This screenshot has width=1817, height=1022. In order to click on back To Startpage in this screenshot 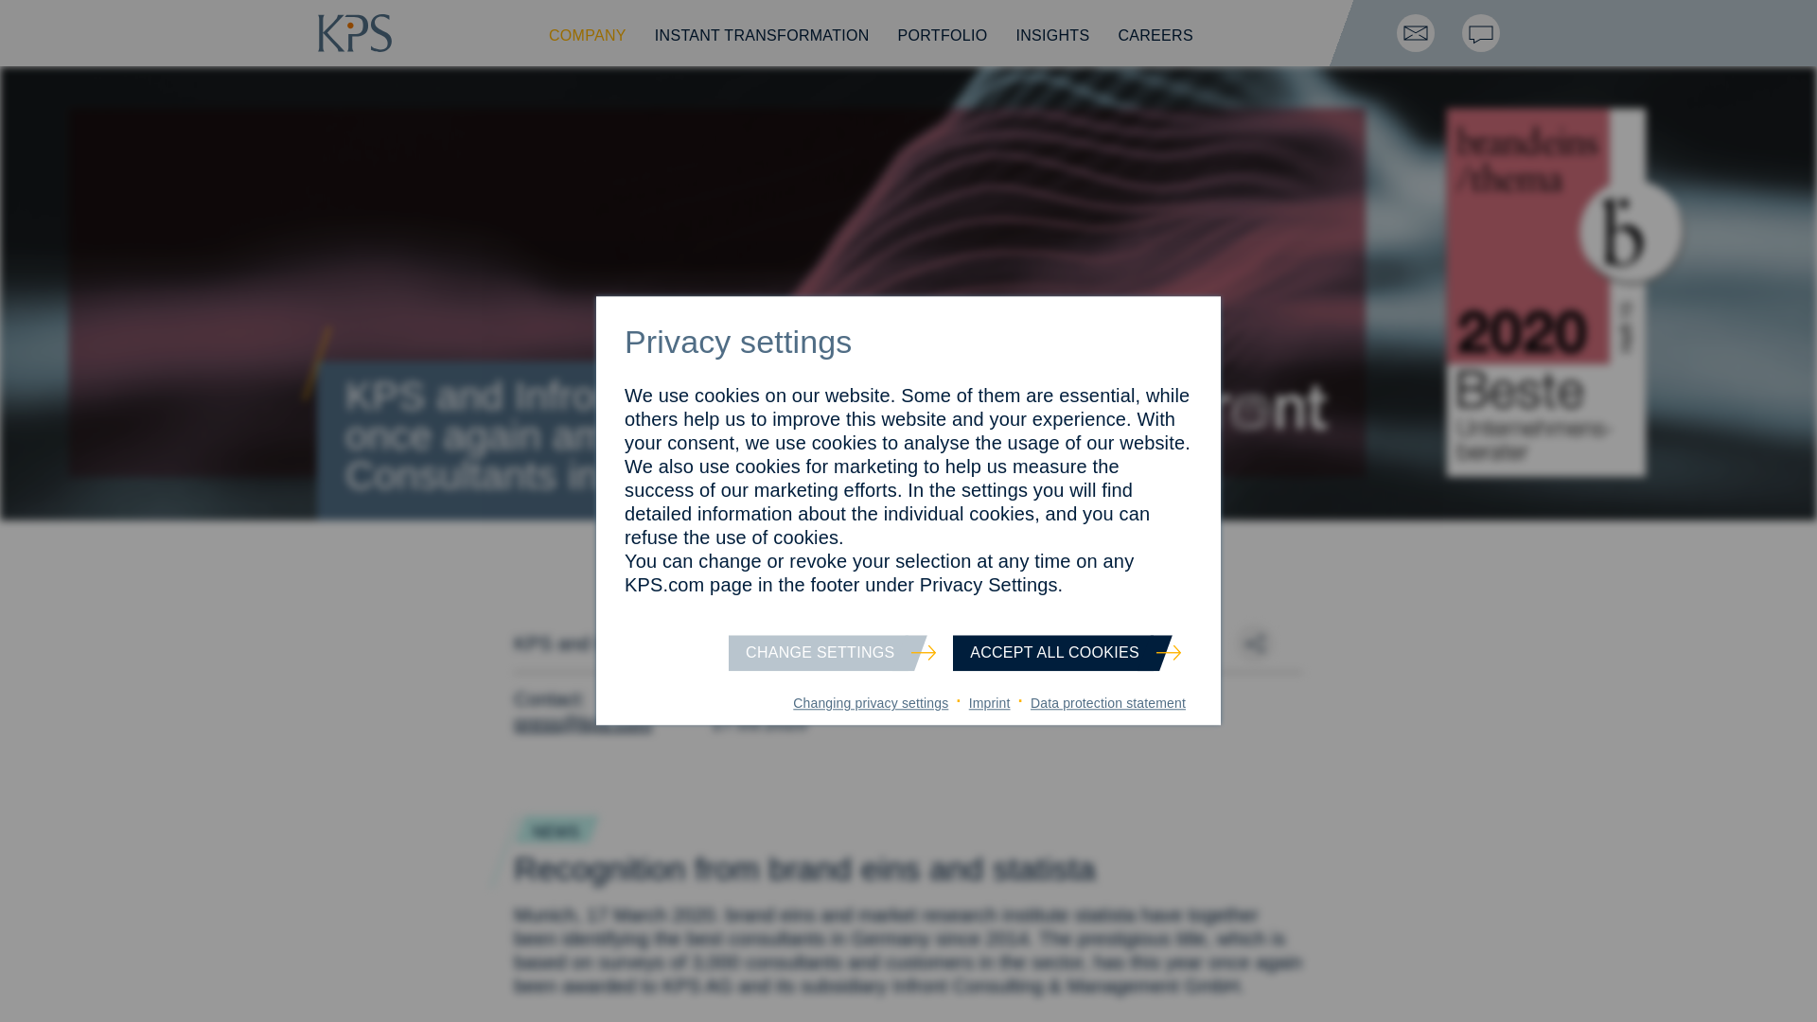, I will do `click(354, 45)`.